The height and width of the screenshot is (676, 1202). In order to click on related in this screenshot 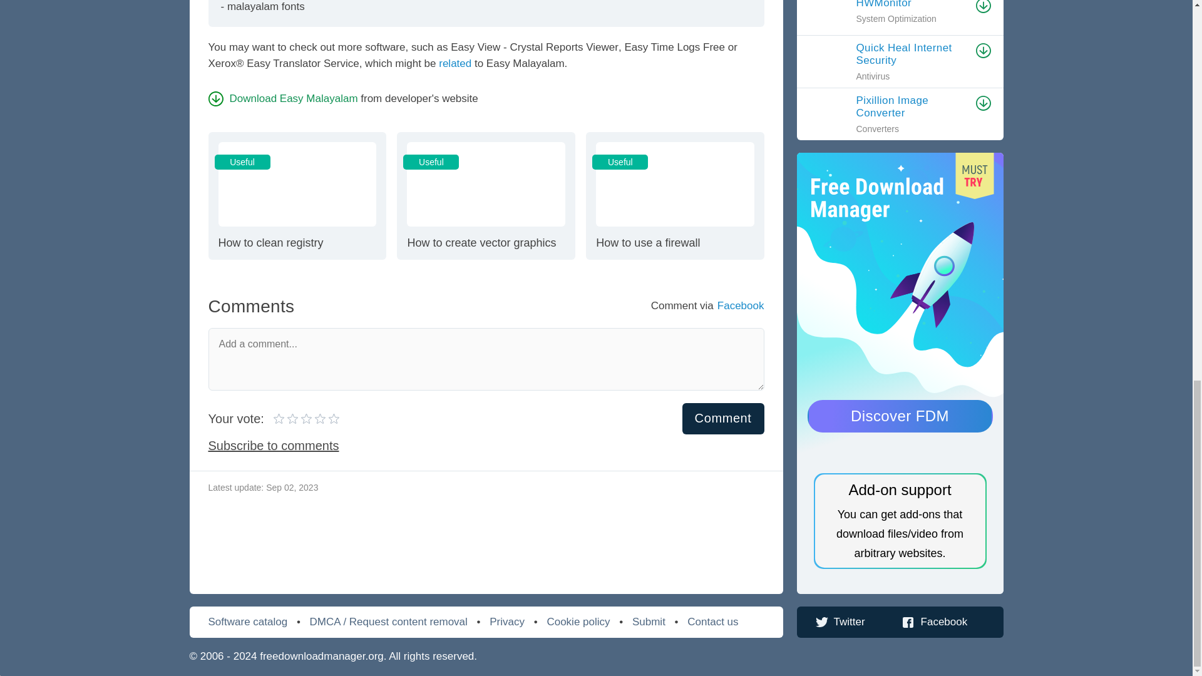, I will do `click(485, 195)`.